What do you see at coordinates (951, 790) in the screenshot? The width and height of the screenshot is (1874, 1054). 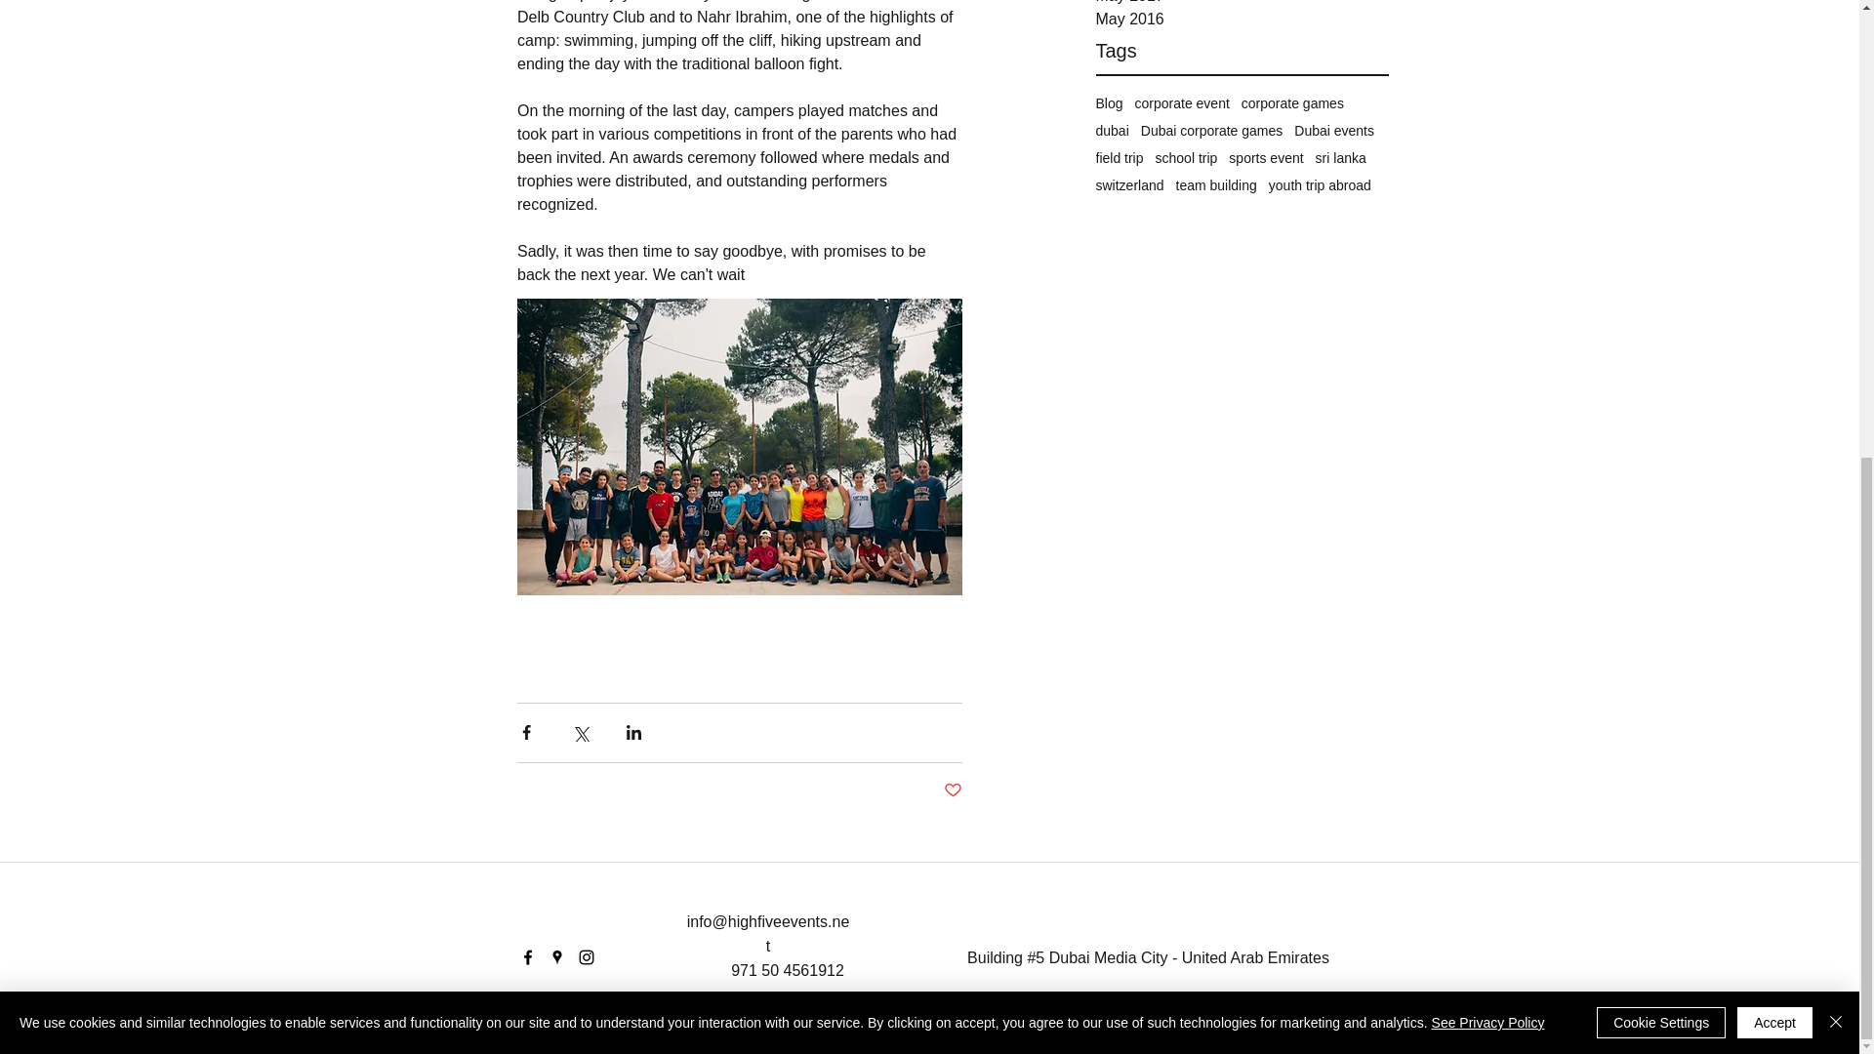 I see `Post not marked as liked` at bounding box center [951, 790].